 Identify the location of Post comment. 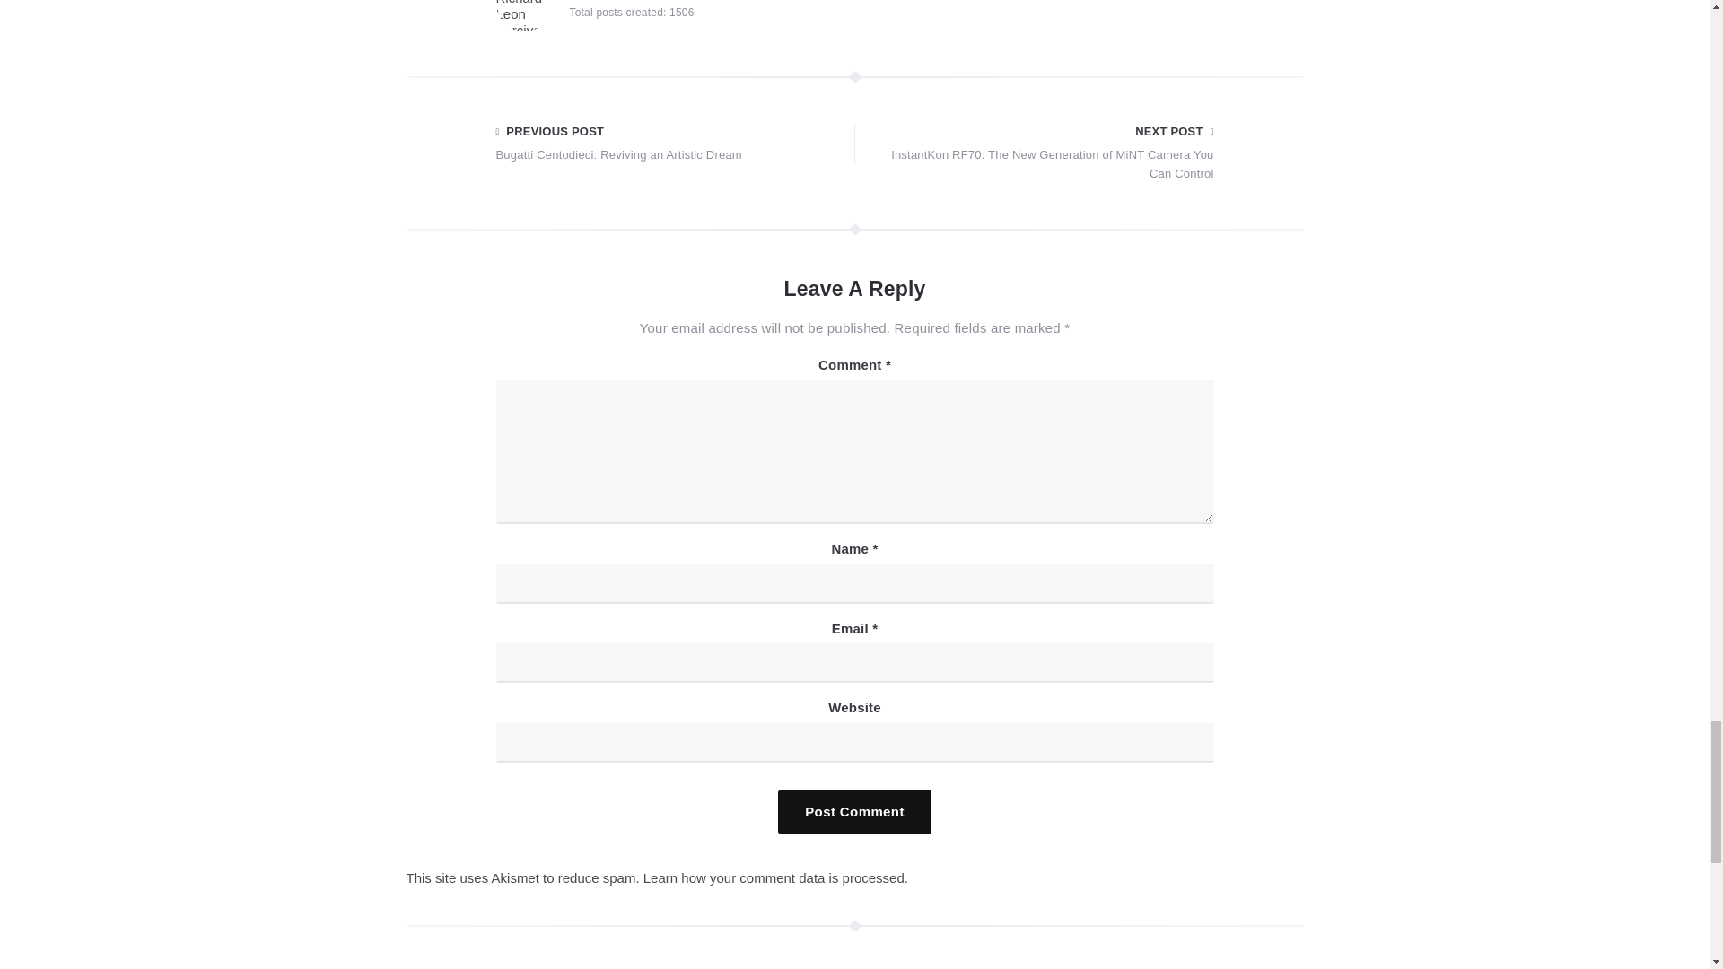
(854, 811).